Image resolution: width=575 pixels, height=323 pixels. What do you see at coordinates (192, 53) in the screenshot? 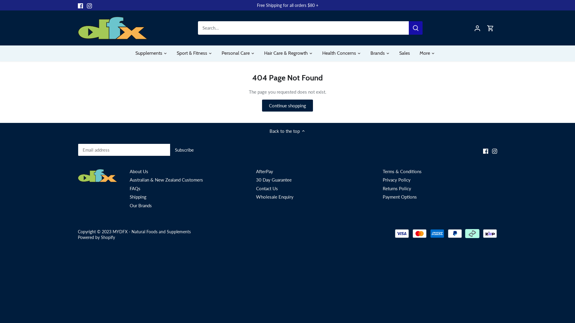
I see `Sport & Fitness` at bounding box center [192, 53].